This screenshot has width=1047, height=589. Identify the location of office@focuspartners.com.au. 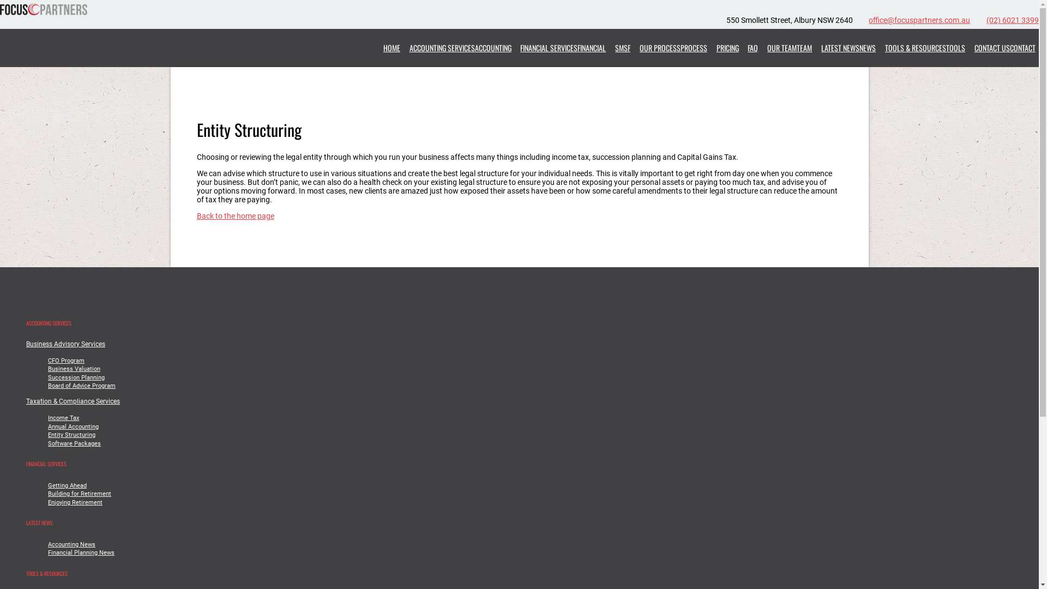
(919, 20).